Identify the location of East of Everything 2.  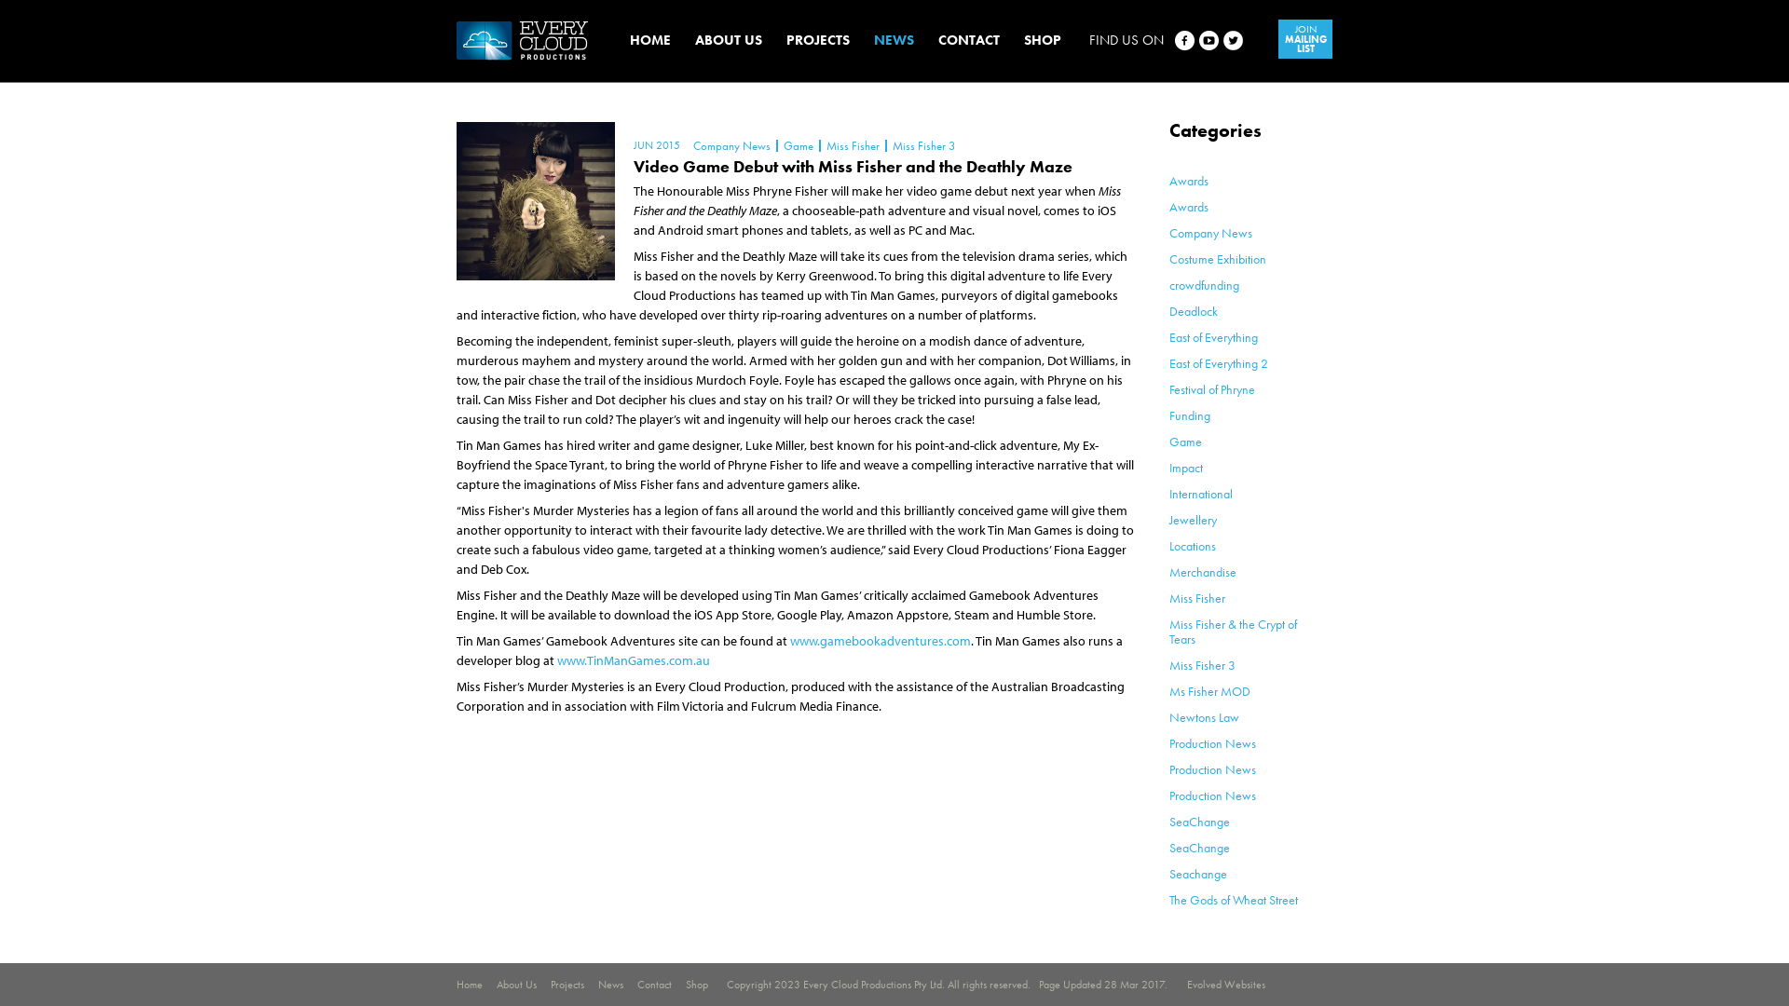
(1219, 363).